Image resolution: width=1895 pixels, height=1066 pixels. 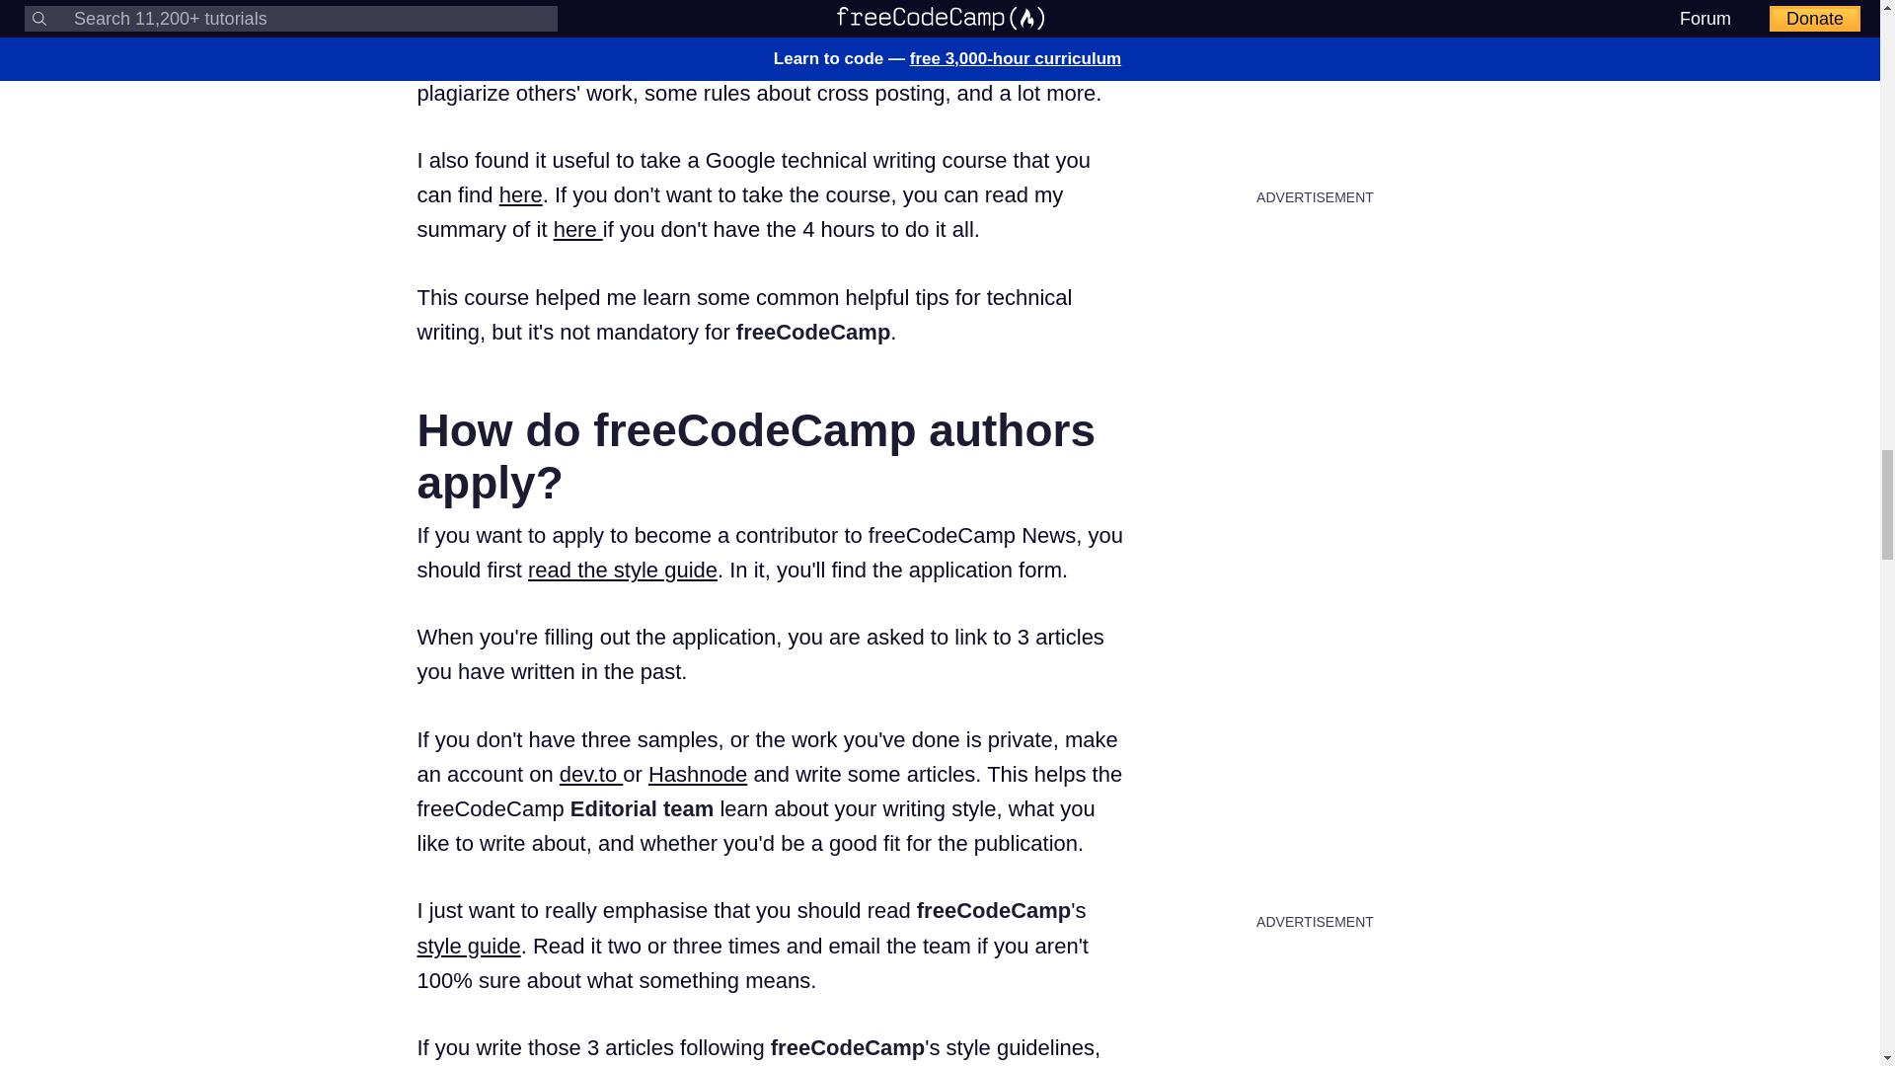 I want to click on Hashnode, so click(x=697, y=774).